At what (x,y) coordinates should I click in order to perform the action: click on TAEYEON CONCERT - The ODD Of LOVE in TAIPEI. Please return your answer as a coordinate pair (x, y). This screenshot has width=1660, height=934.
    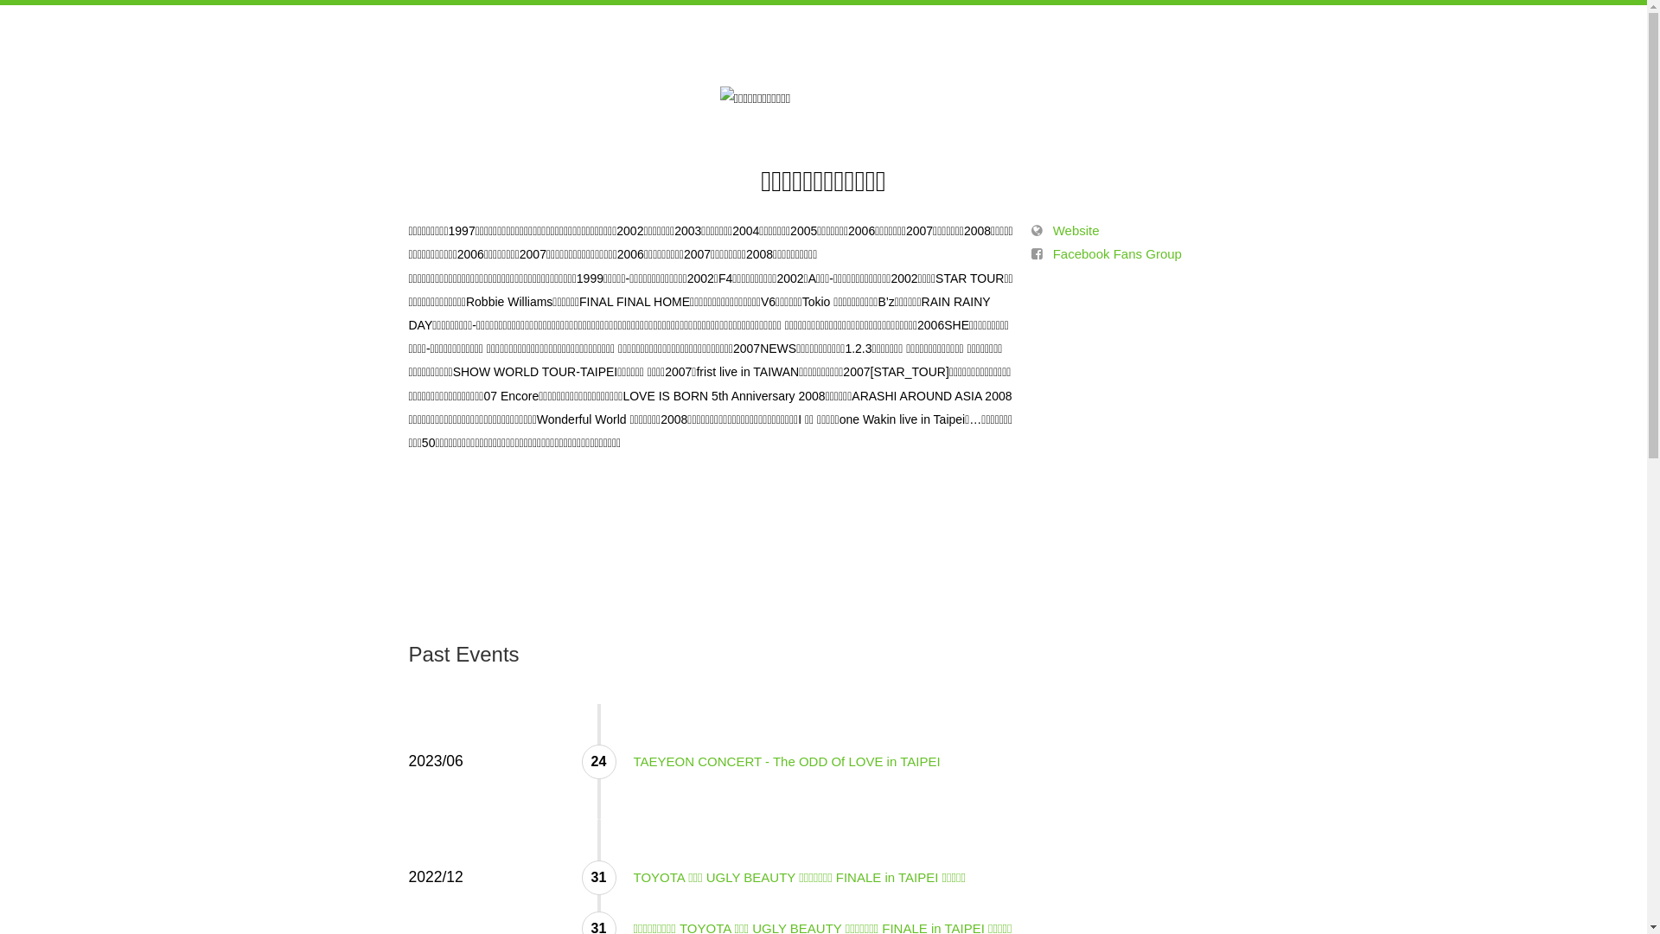
    Looking at the image, I should click on (787, 761).